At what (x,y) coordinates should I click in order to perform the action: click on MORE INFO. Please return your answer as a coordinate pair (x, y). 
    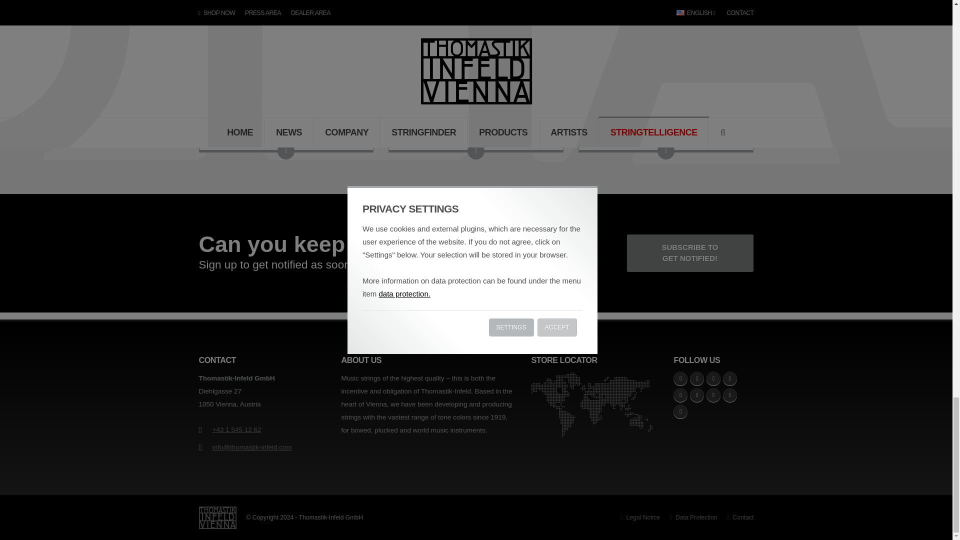
    Looking at the image, I should click on (286, 101).